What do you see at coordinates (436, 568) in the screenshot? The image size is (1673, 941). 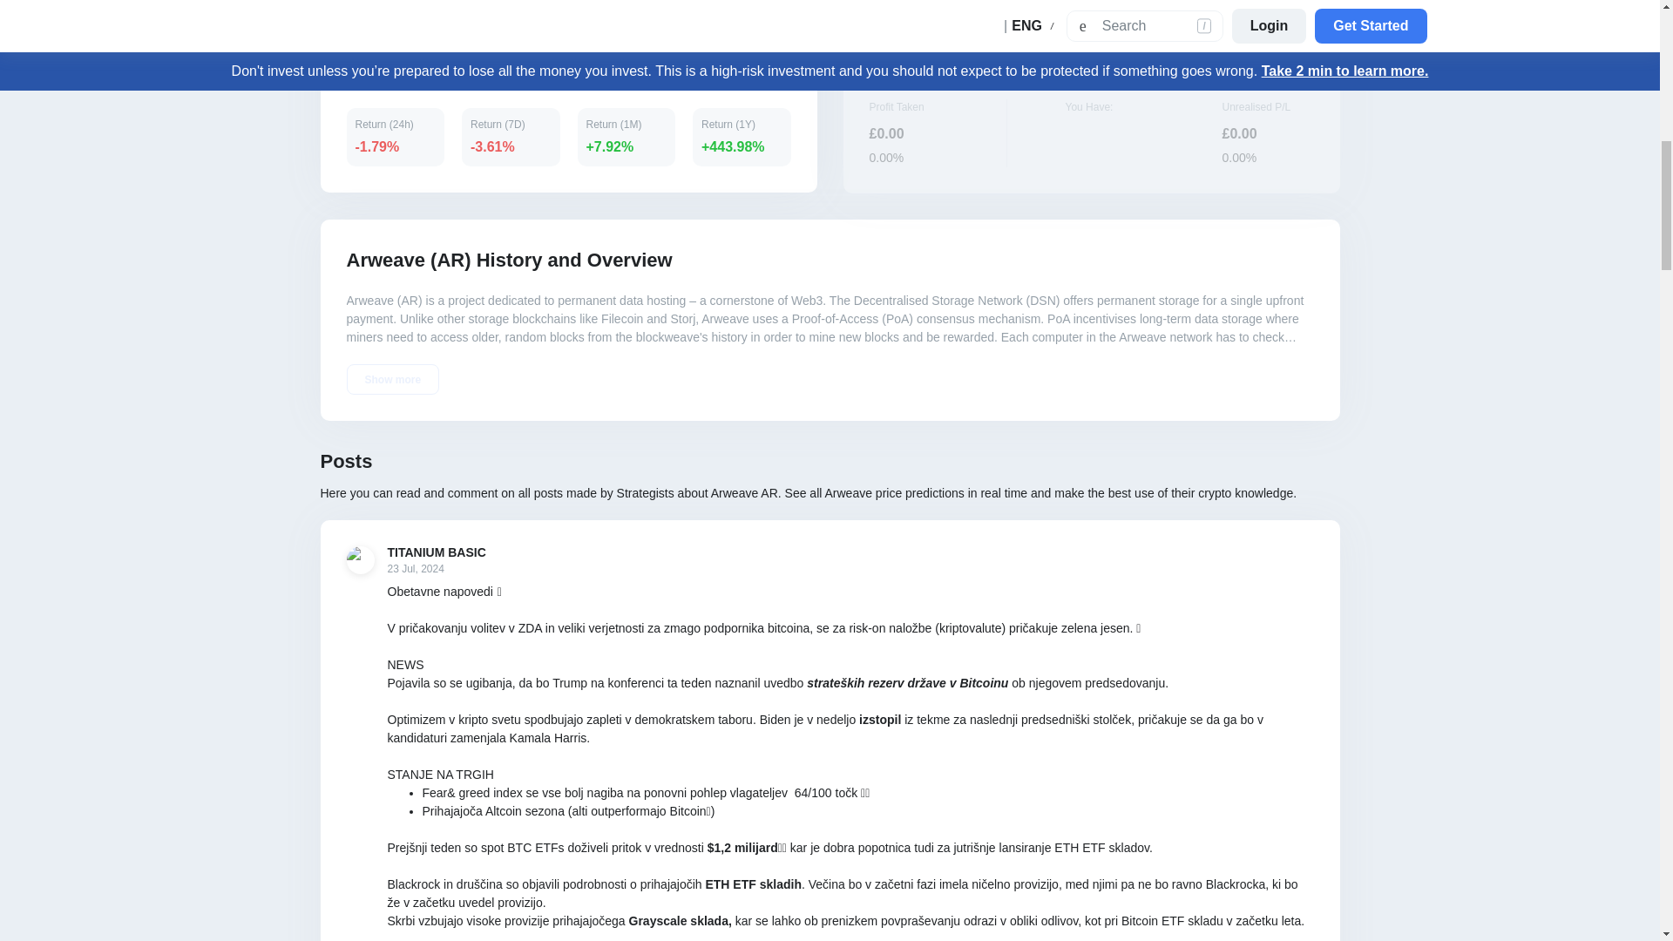 I see `Jul 23, 2024, 12:29:01 AM` at bounding box center [436, 568].